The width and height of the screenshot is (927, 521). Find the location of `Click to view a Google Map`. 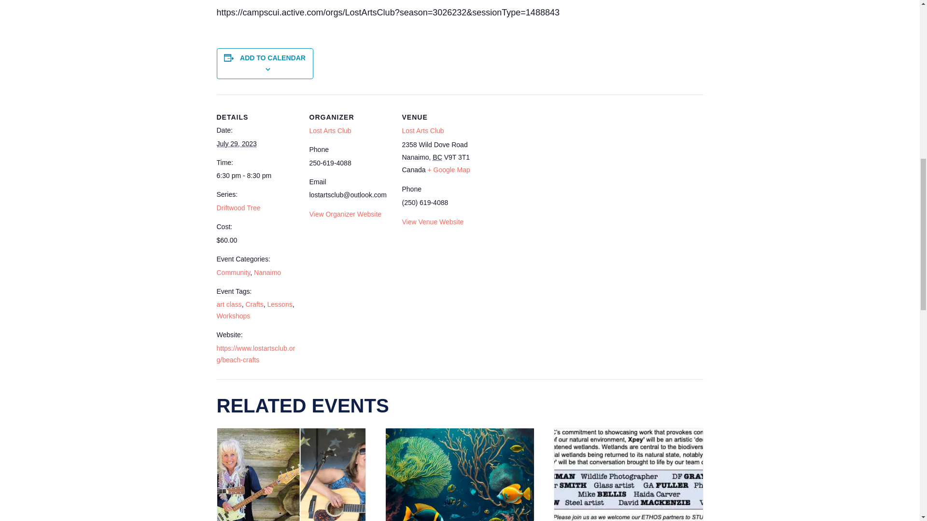

Click to view a Google Map is located at coordinates (449, 170).